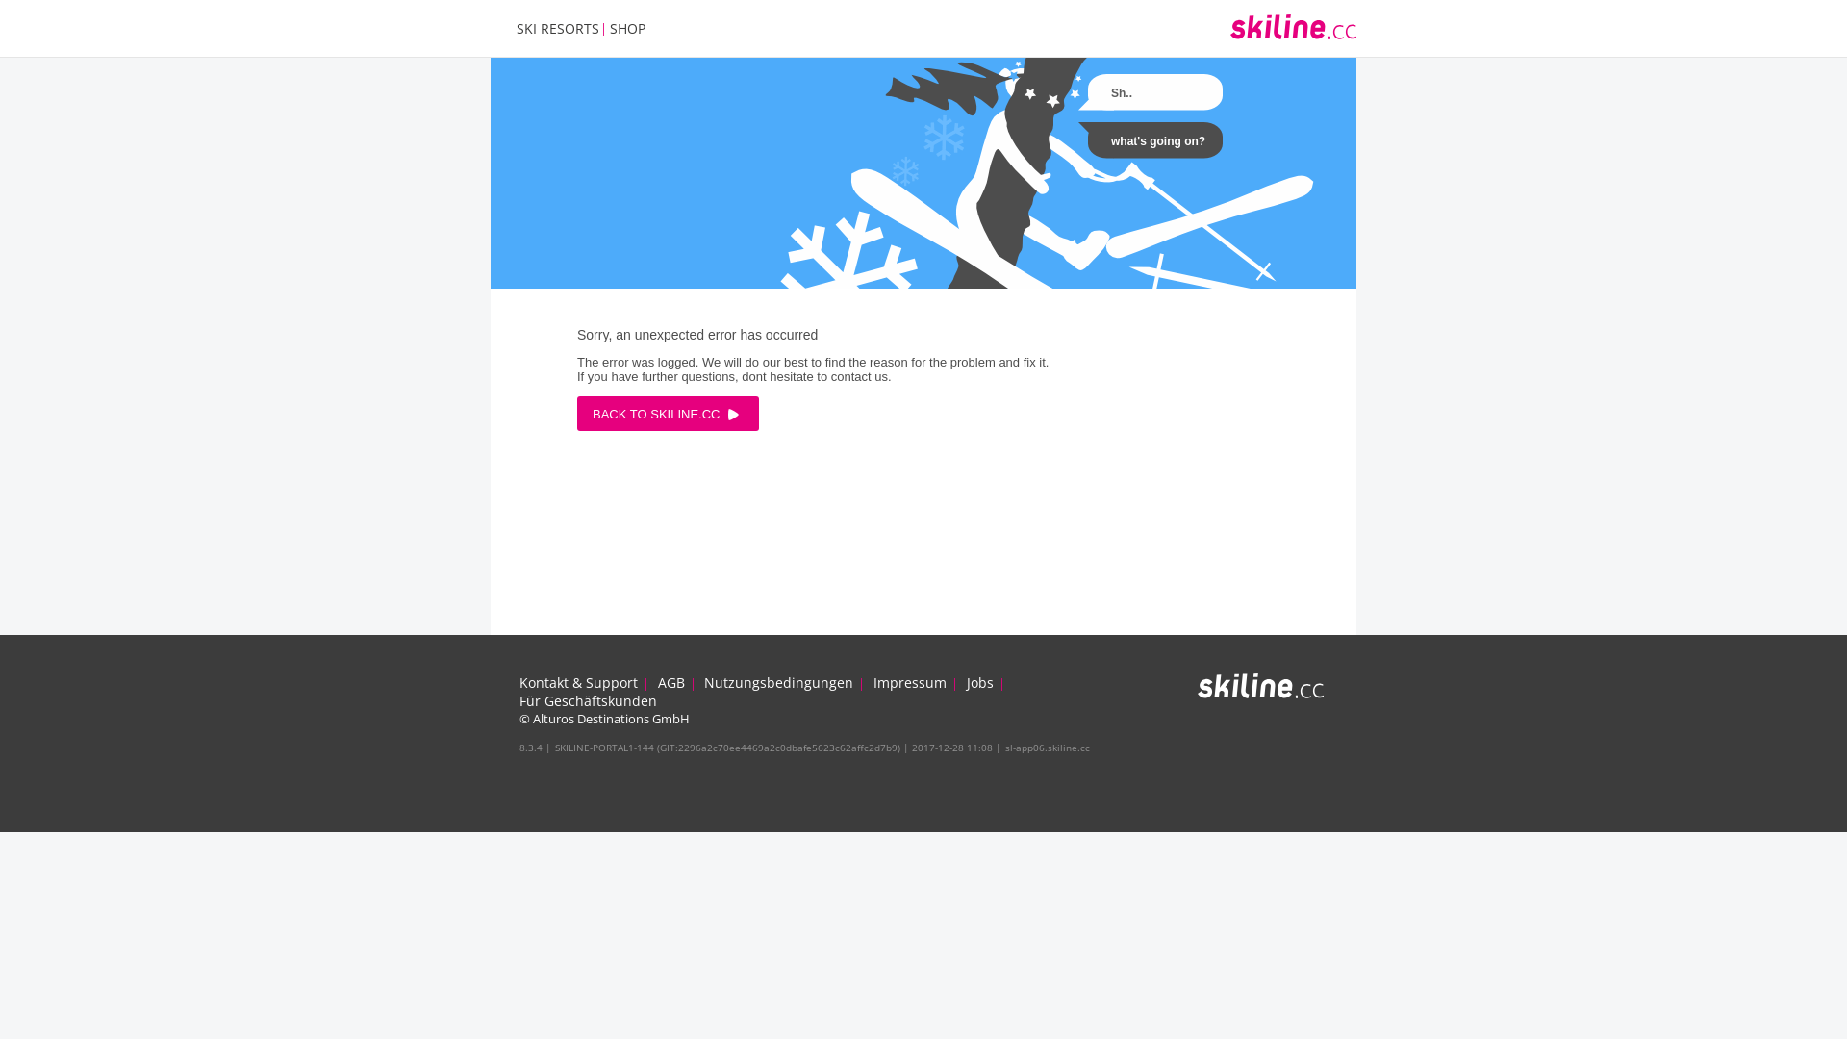  I want to click on Nutzungsbedingungen, so click(779, 683).